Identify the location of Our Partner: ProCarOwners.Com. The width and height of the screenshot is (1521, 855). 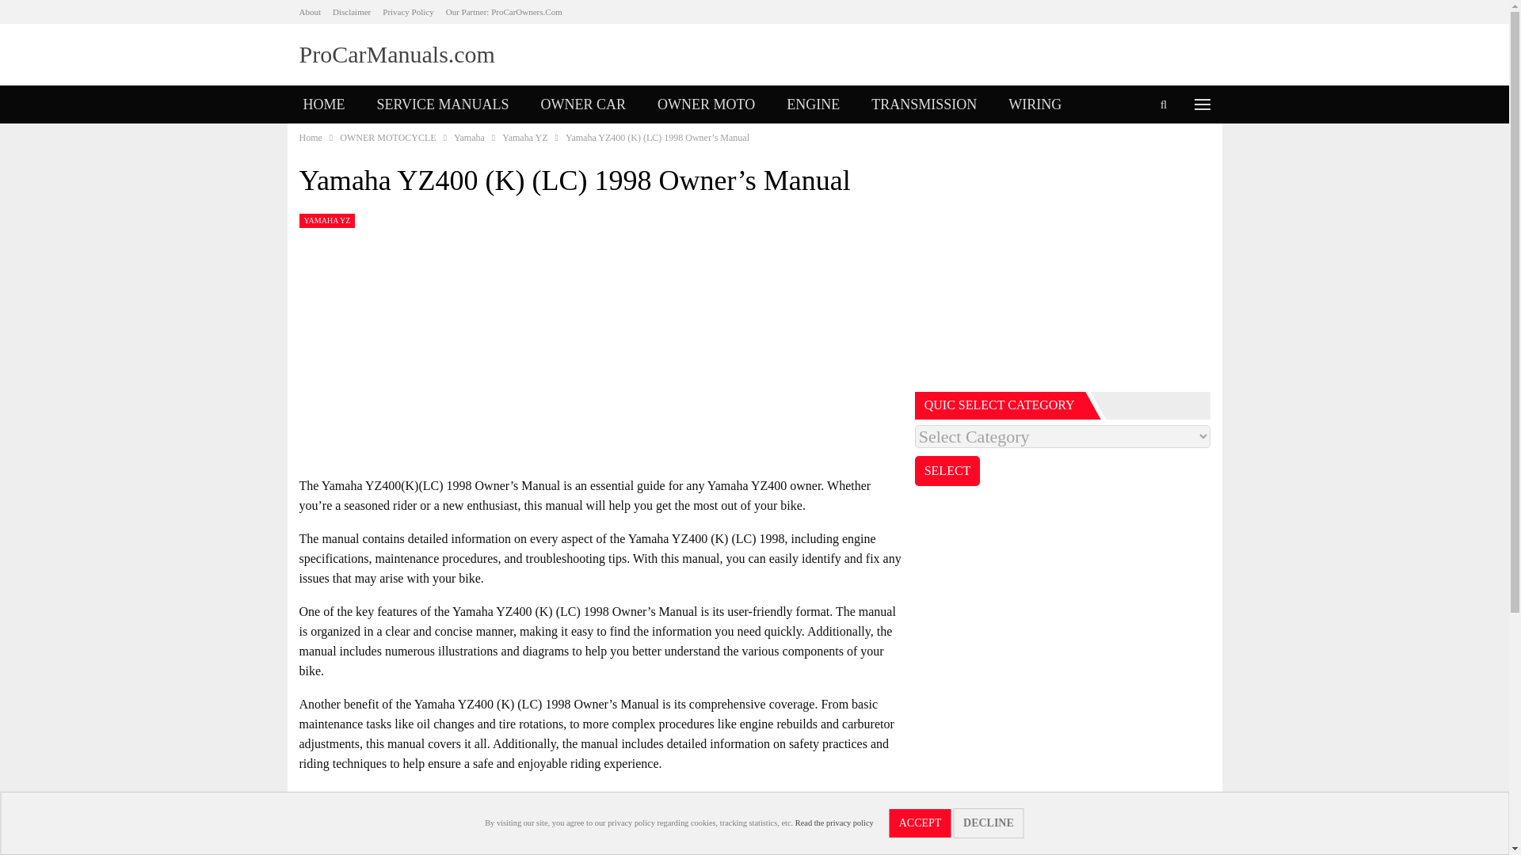
(504, 11).